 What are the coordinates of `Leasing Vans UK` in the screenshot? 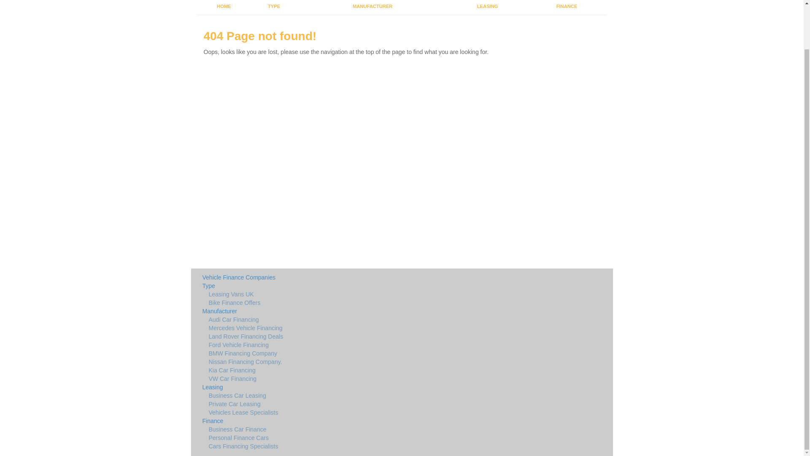 It's located at (333, 295).